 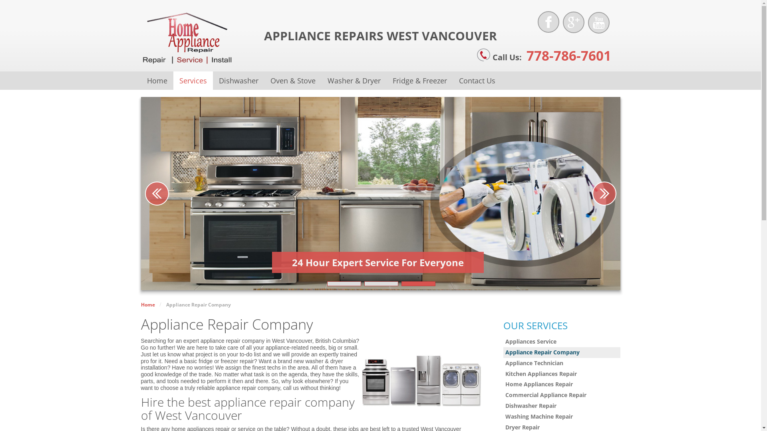 I want to click on Oven & Stove, so click(x=293, y=81).